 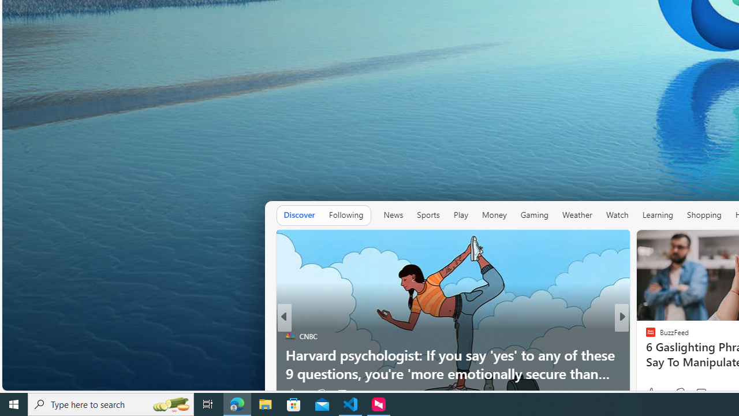 I want to click on View comments 66 Comment, so click(x=698, y=393).